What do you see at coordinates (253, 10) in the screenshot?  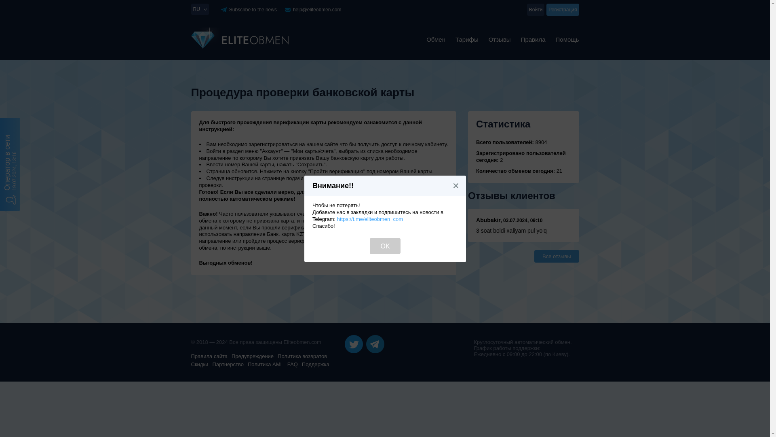 I see `Subscribe to the news` at bounding box center [253, 10].